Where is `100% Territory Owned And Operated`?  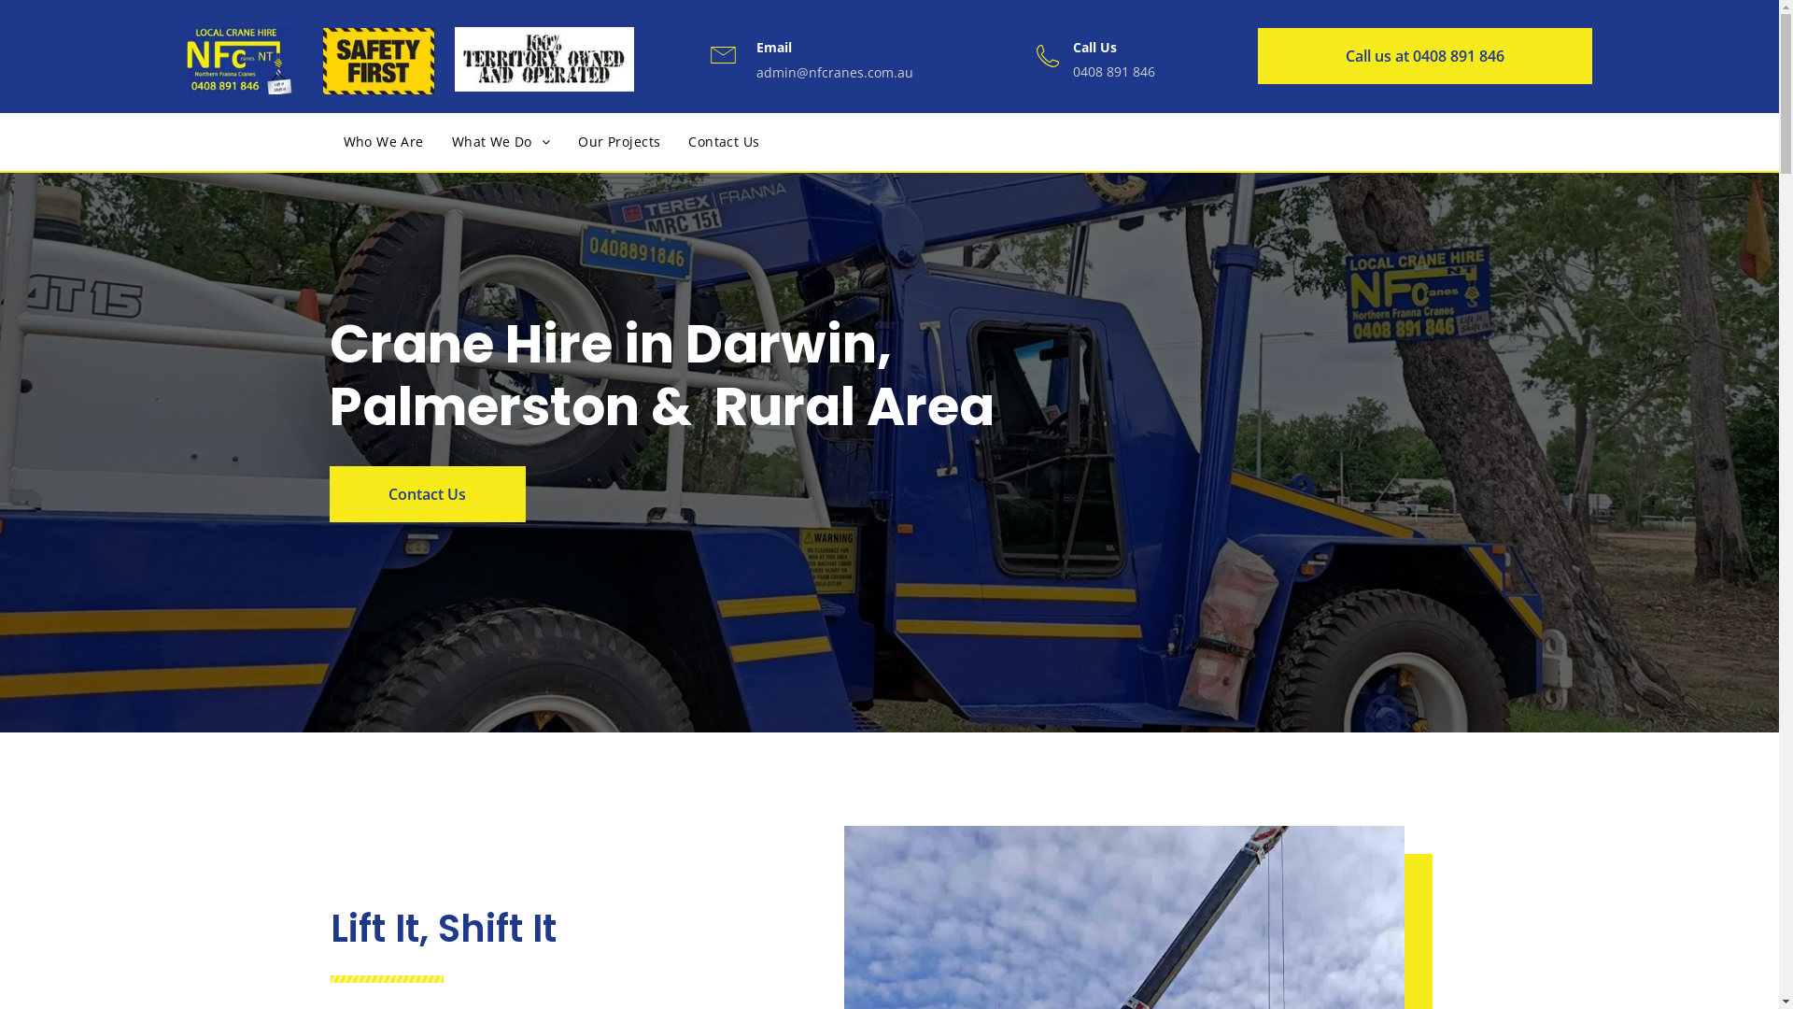
100% Territory Owned And Operated is located at coordinates (544, 60).